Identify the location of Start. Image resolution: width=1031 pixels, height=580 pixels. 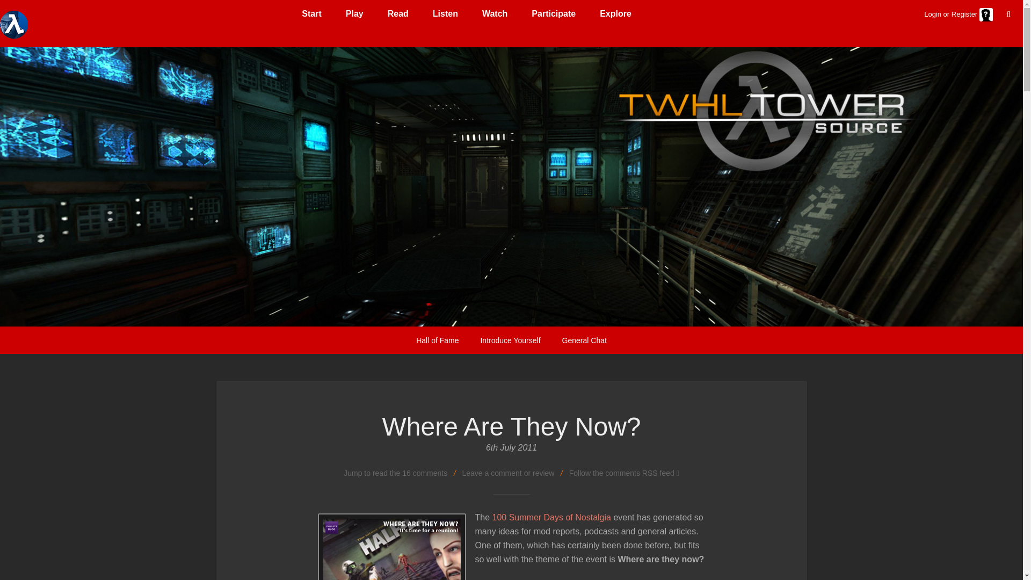
(315, 14).